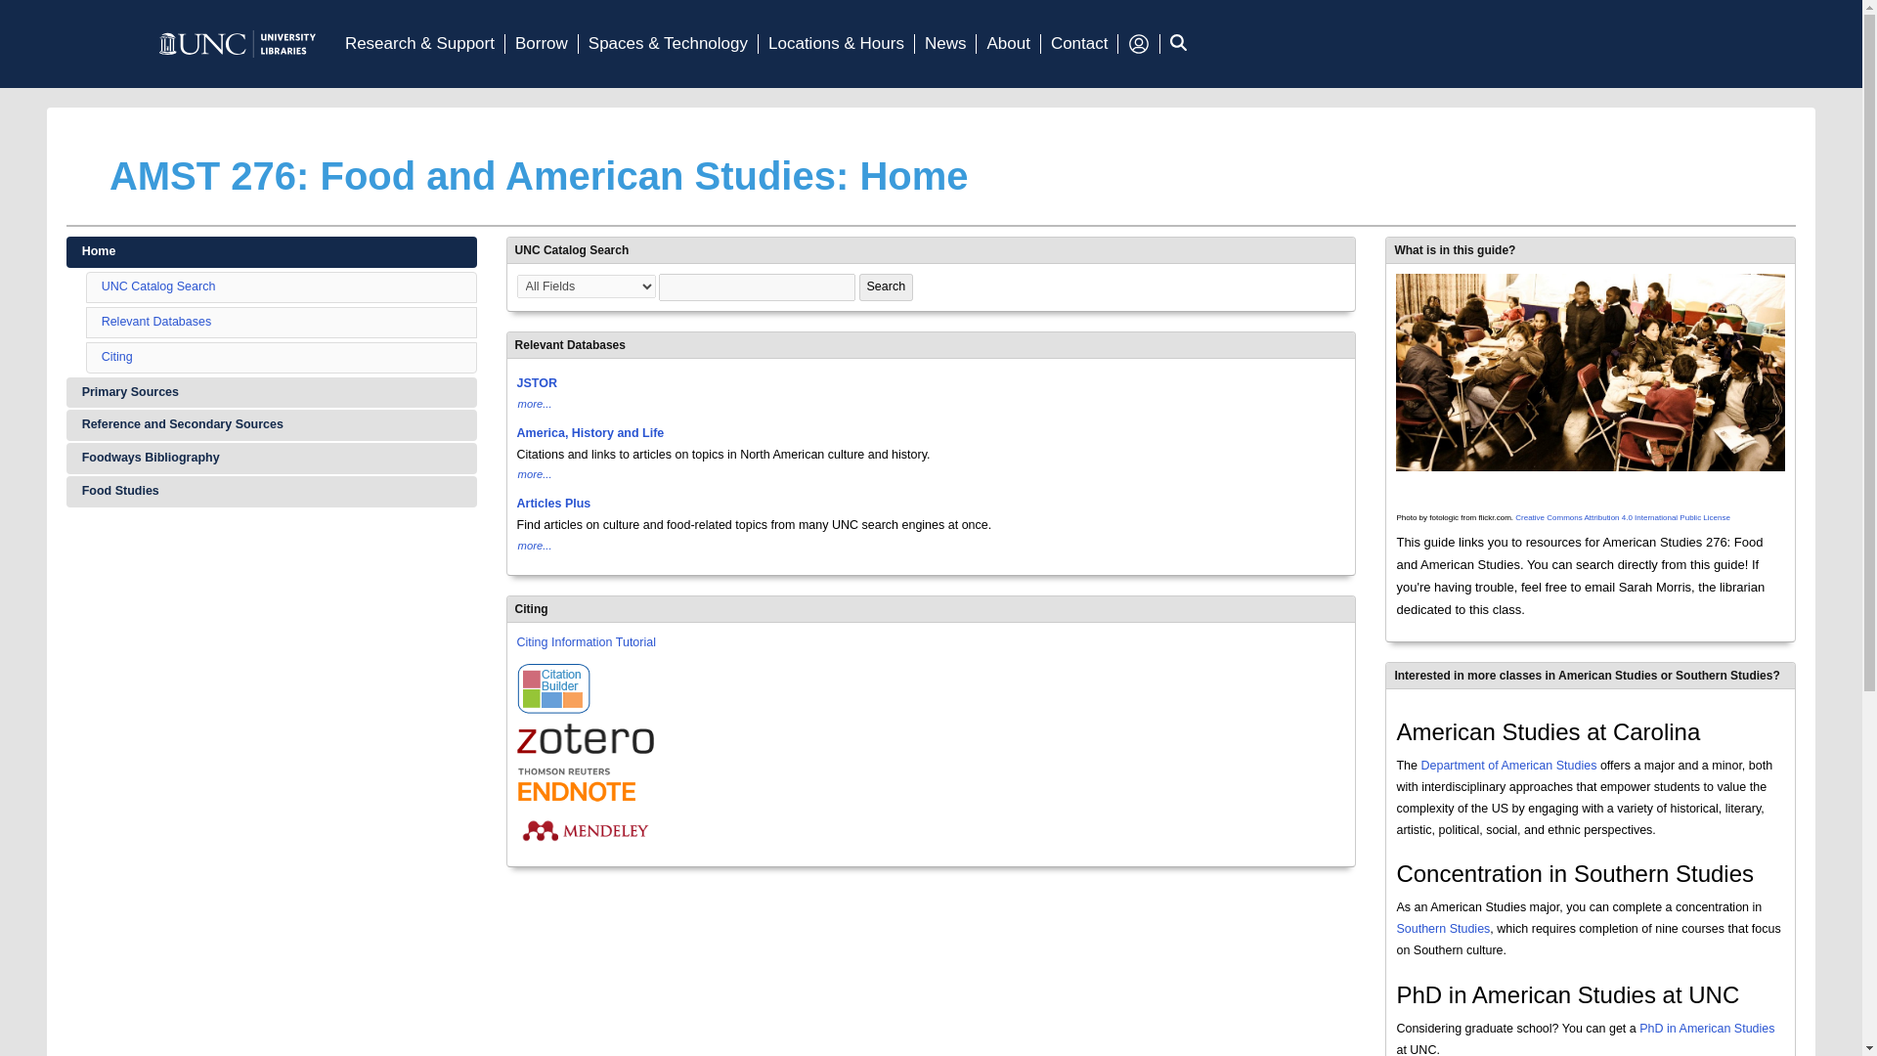  Describe the element at coordinates (1443, 928) in the screenshot. I see `Southern Studies` at that location.